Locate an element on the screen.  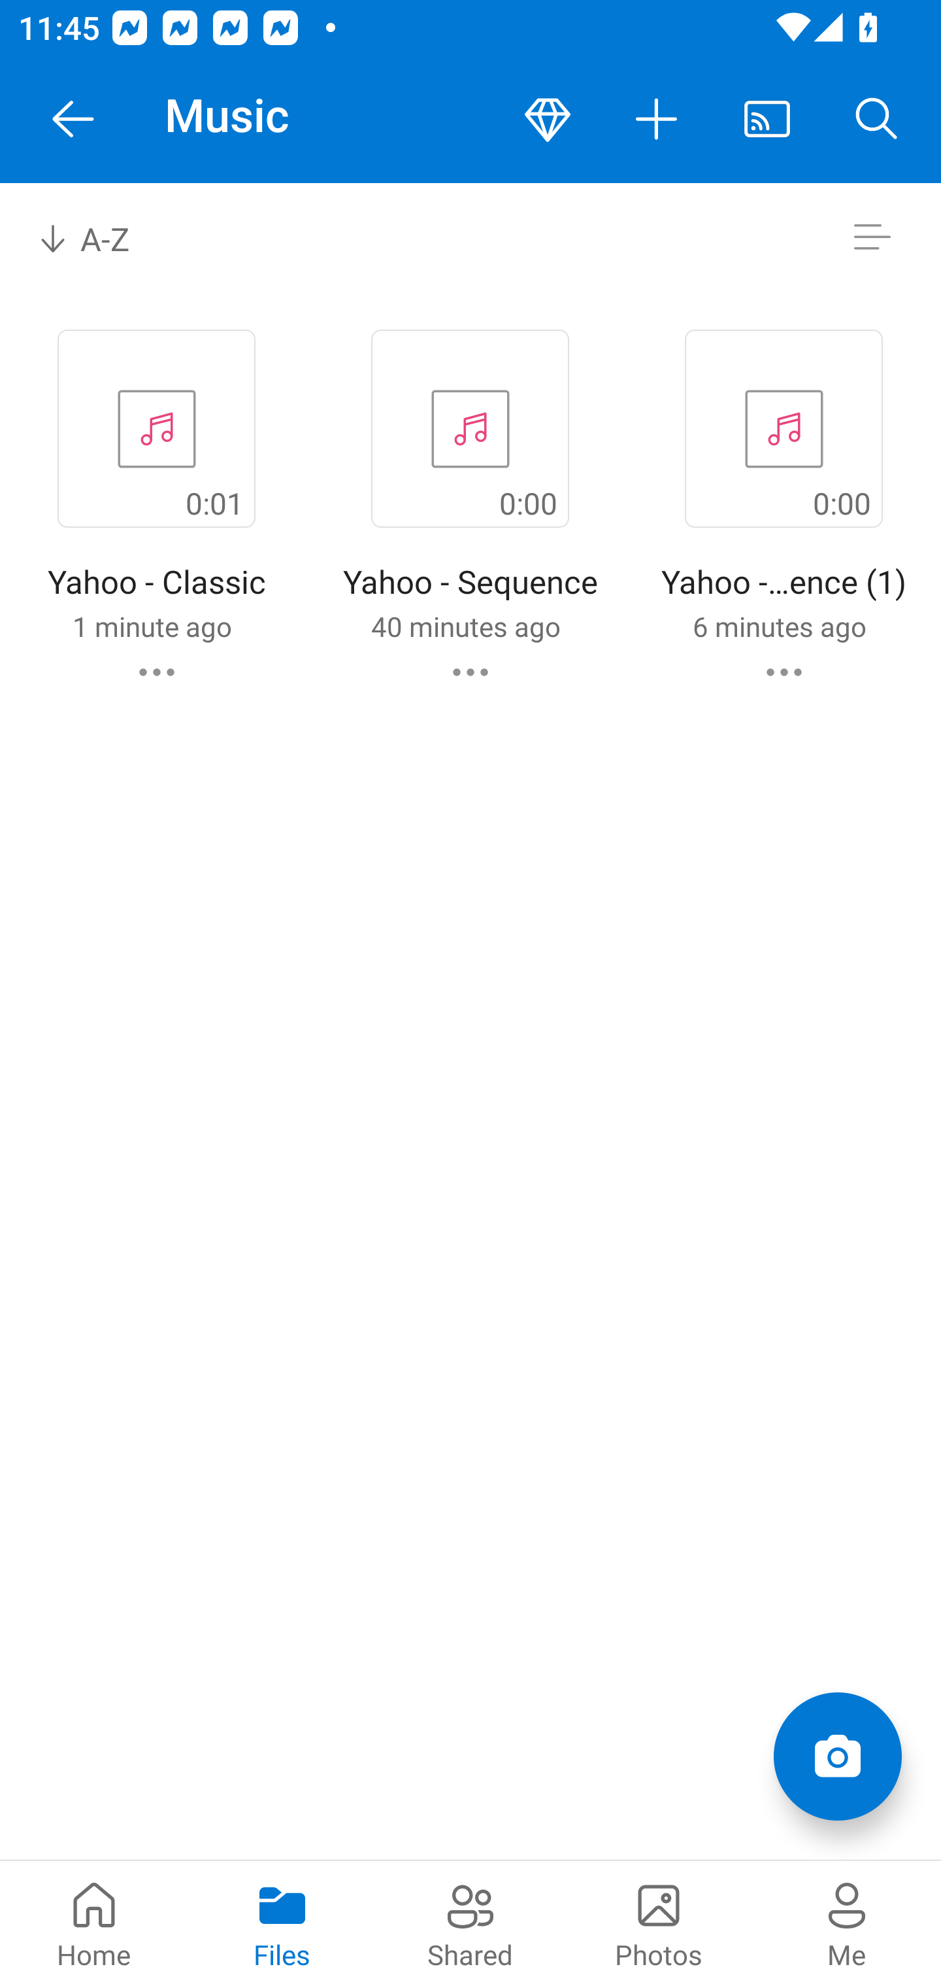
Navigate Up is located at coordinates (73, 119).